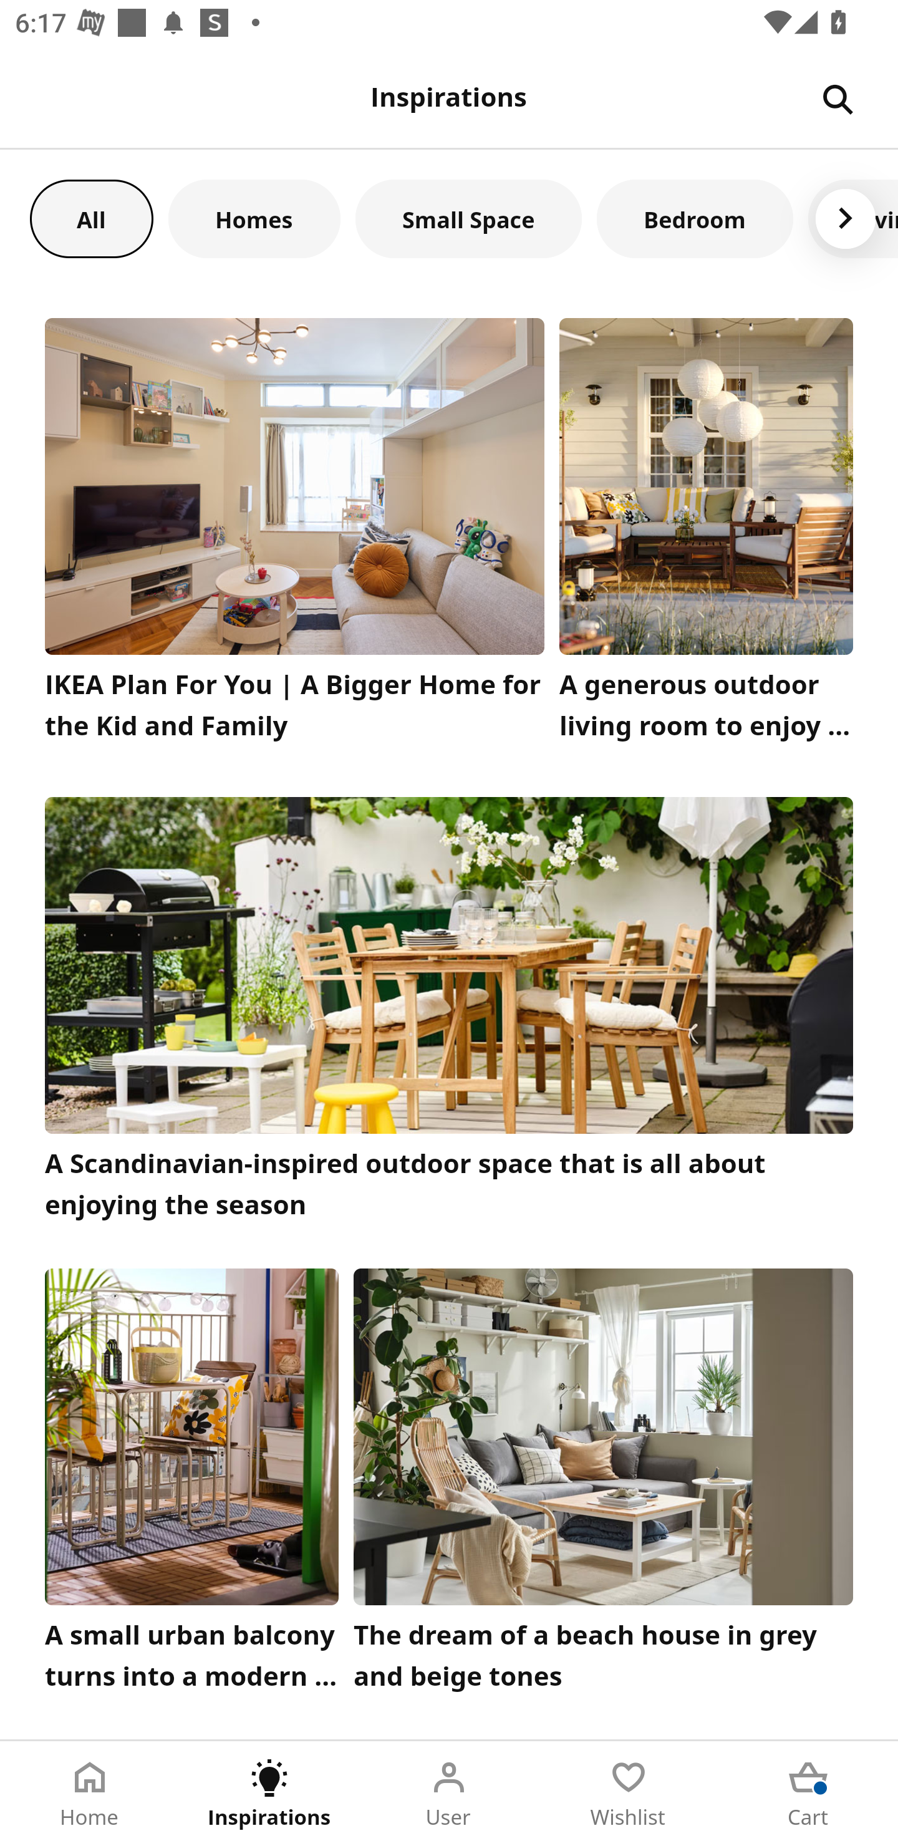 The height and width of the screenshot is (1846, 898). What do you see at coordinates (449, 1794) in the screenshot?
I see `User
Tab 3 of 5` at bounding box center [449, 1794].